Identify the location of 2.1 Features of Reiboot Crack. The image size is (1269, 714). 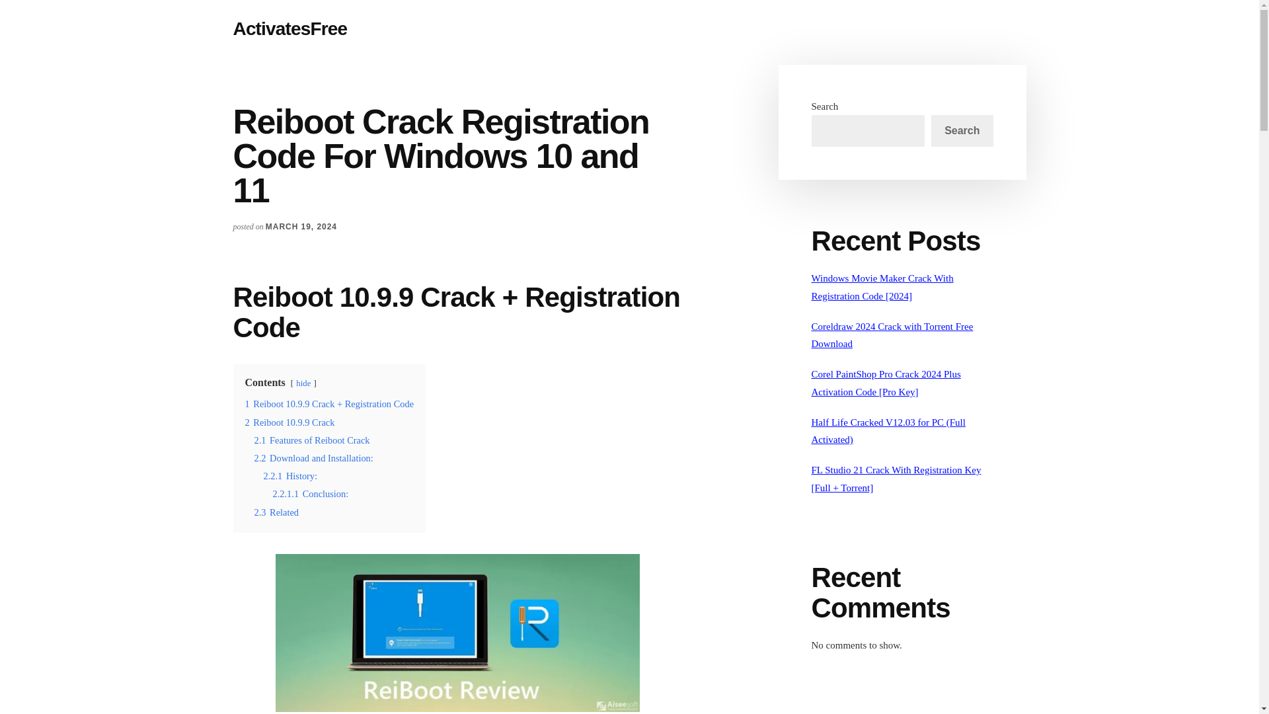
(311, 440).